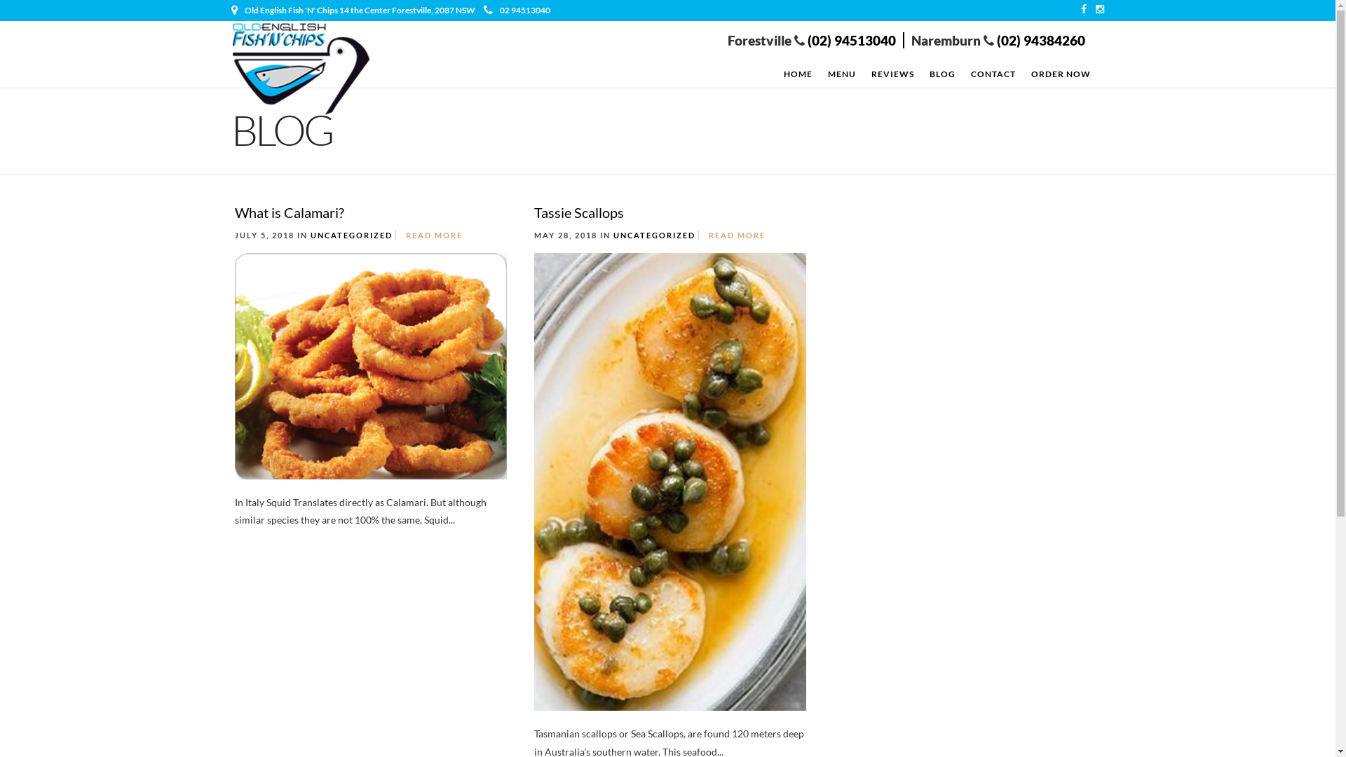  What do you see at coordinates (290, 212) in the screenshot?
I see `What is Calamari?` at bounding box center [290, 212].